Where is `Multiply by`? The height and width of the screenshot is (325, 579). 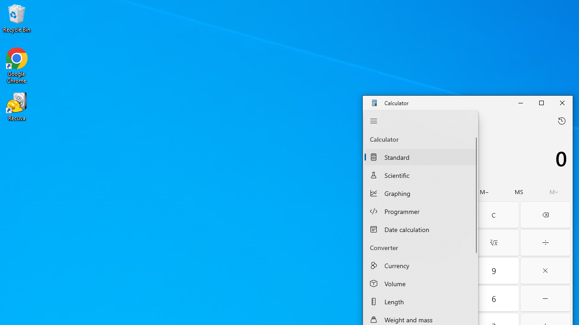 Multiply by is located at coordinates (546, 271).